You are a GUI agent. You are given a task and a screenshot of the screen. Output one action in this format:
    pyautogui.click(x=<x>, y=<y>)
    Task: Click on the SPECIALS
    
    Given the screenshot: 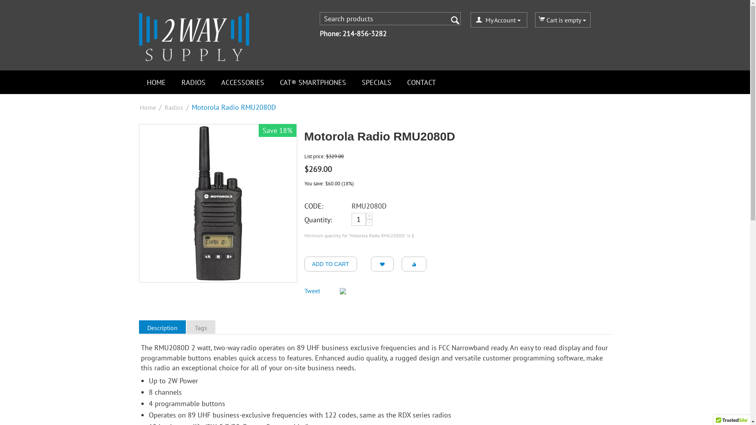 What is the action you would take?
    pyautogui.click(x=376, y=83)
    